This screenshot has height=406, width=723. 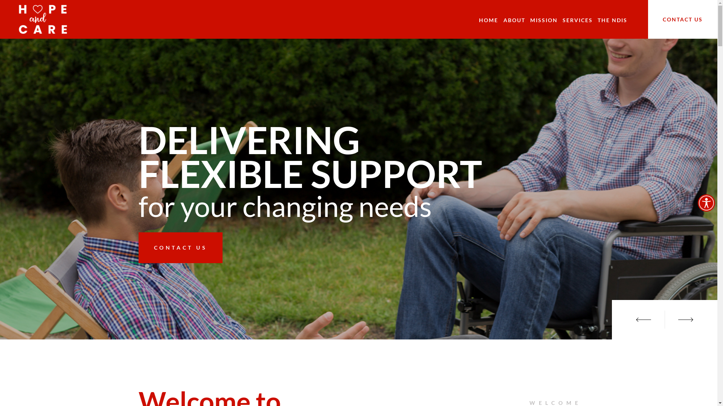 What do you see at coordinates (181, 247) in the screenshot?
I see `CONTACT US` at bounding box center [181, 247].